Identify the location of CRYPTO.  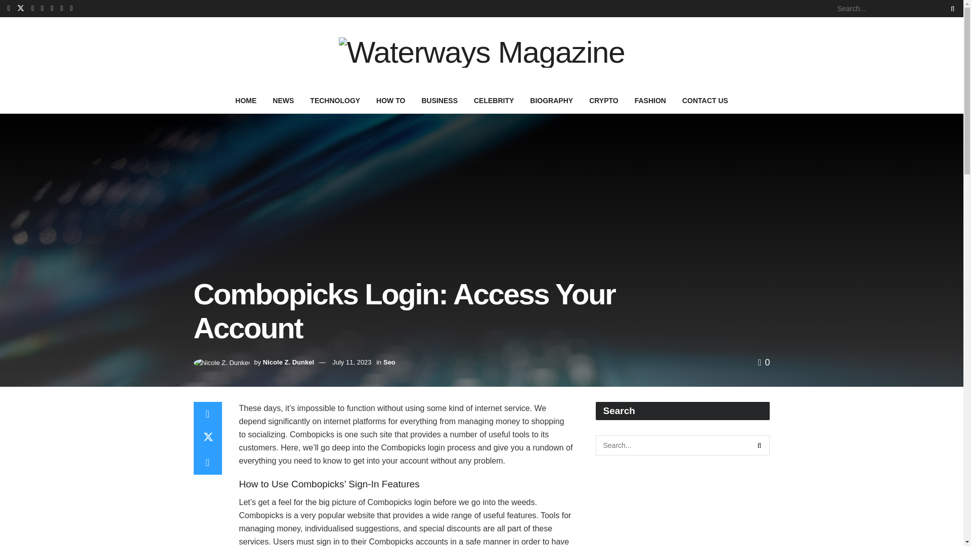
(603, 100).